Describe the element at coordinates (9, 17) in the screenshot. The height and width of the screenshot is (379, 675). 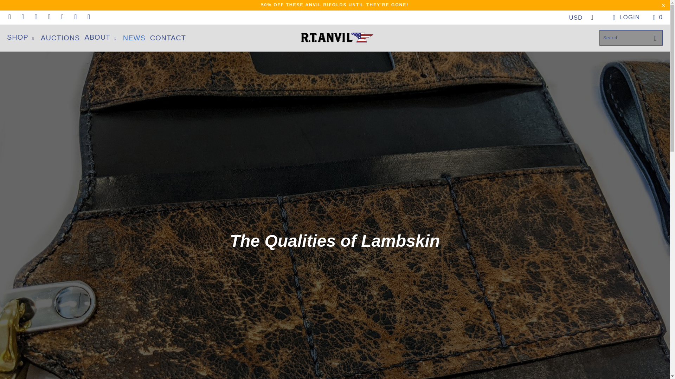
I see `Anvil Customs on Twitter` at that location.